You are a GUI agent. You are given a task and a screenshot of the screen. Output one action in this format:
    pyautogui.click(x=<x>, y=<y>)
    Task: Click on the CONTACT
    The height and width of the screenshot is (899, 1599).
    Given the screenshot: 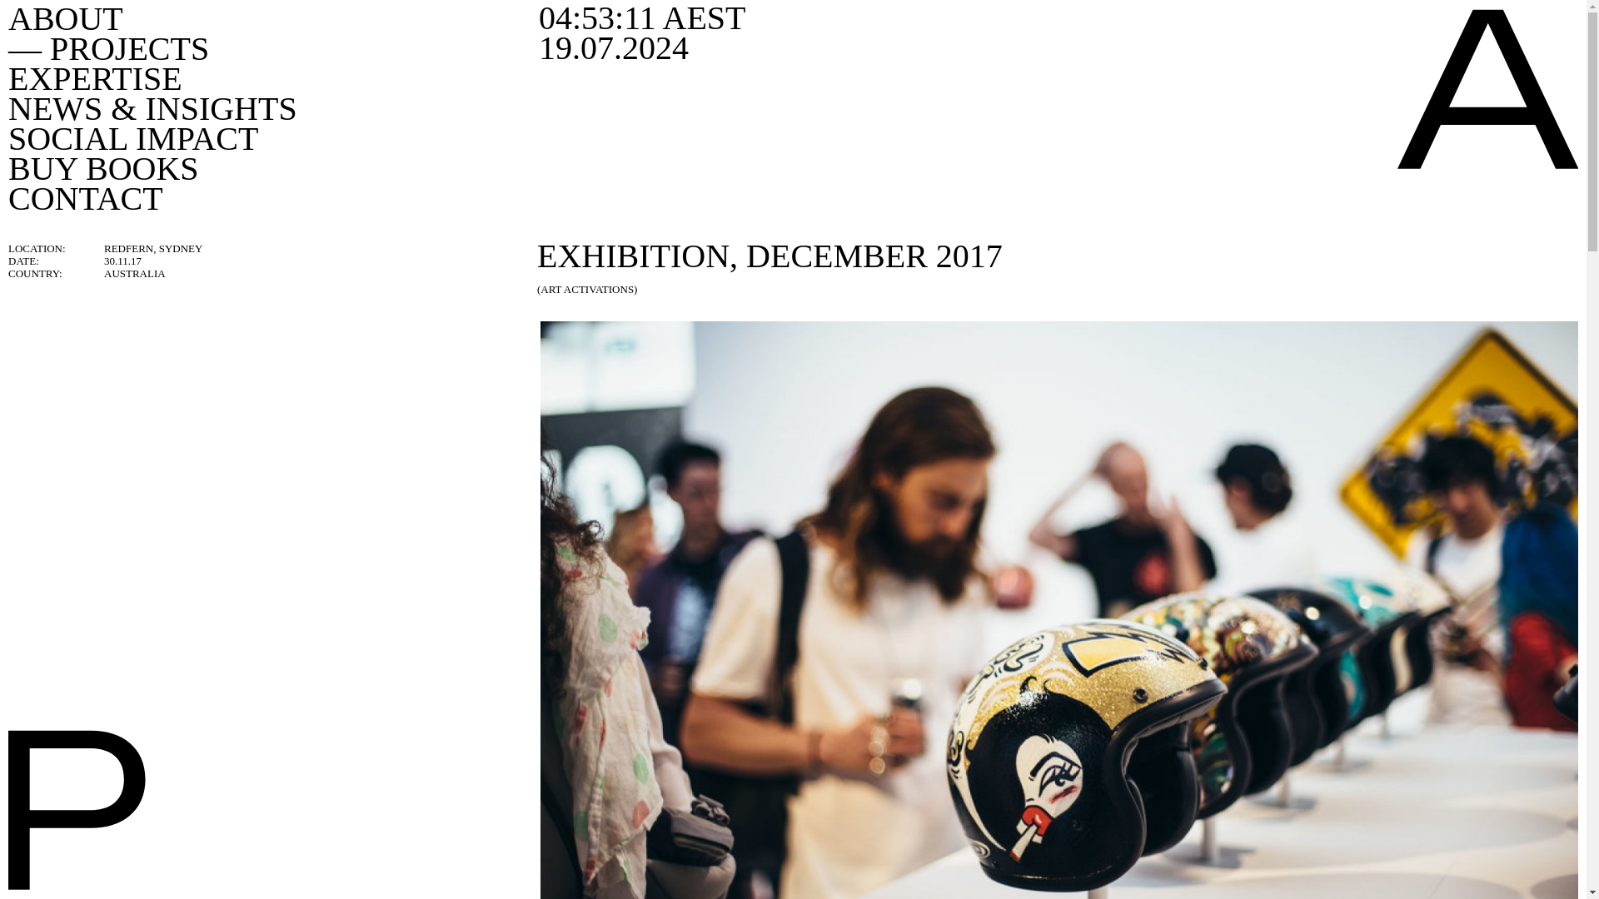 What is the action you would take?
    pyautogui.click(x=85, y=198)
    